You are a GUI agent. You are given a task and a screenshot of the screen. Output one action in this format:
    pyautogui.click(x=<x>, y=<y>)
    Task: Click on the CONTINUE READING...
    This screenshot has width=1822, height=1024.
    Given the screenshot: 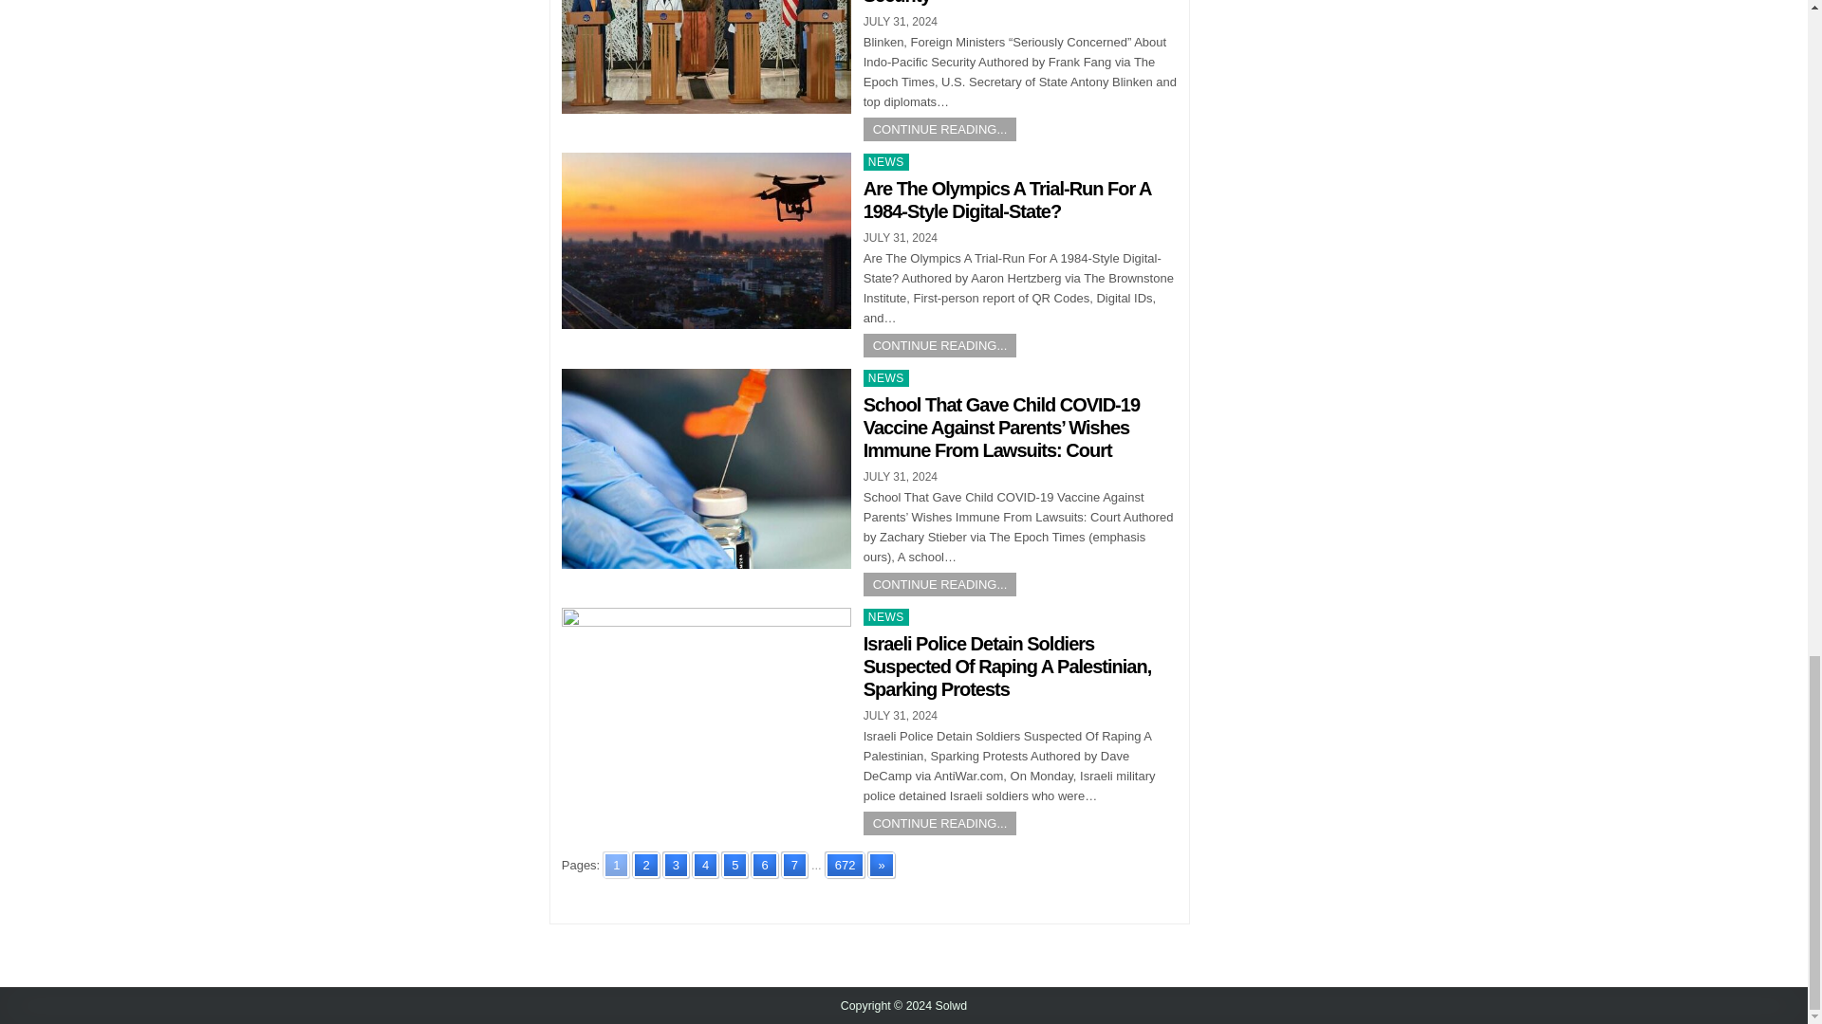 What is the action you would take?
    pyautogui.click(x=939, y=345)
    